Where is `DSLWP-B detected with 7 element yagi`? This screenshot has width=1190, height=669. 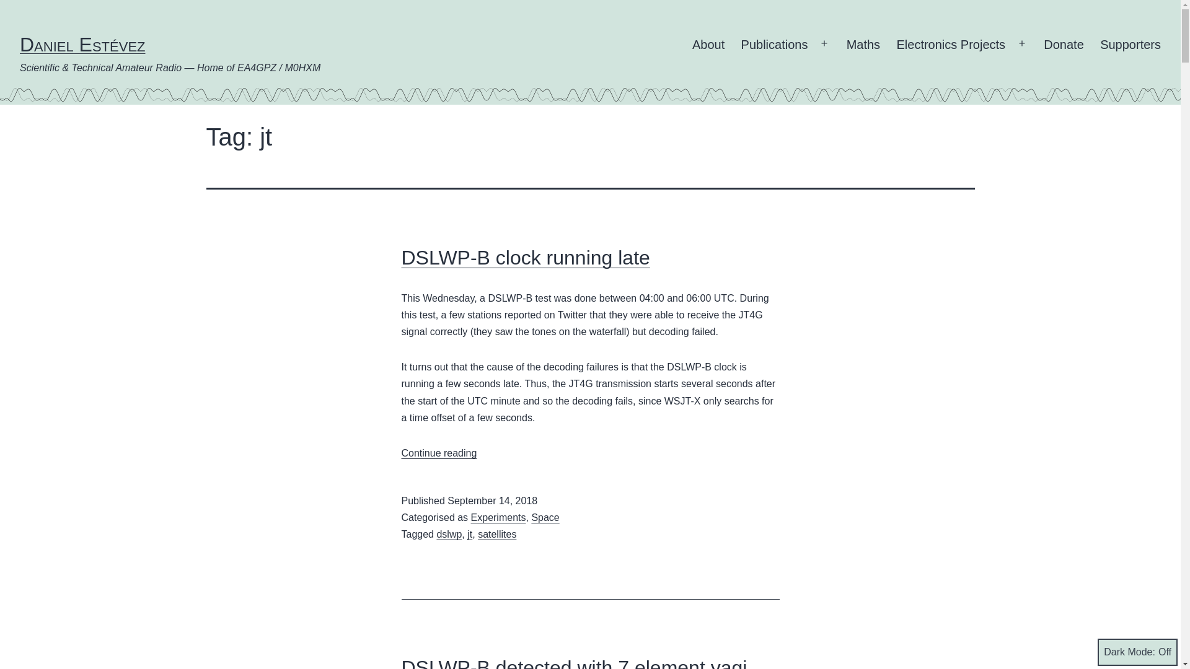
DSLWP-B detected with 7 element yagi is located at coordinates (545, 517).